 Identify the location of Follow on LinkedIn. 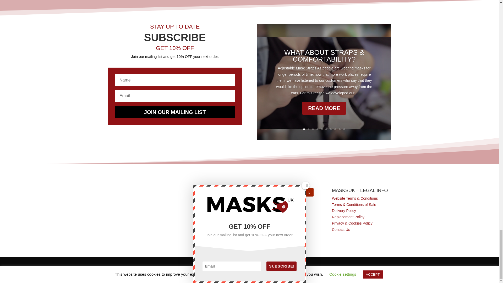
(288, 192).